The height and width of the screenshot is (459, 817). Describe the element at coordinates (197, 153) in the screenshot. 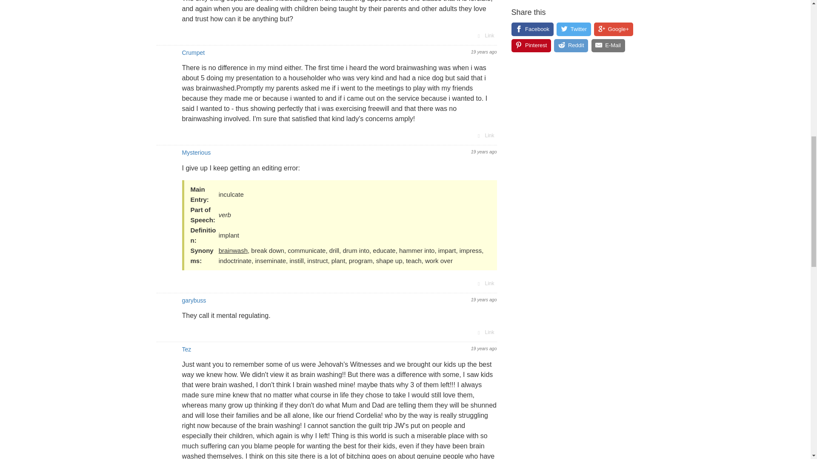

I see `Mysterious` at that location.